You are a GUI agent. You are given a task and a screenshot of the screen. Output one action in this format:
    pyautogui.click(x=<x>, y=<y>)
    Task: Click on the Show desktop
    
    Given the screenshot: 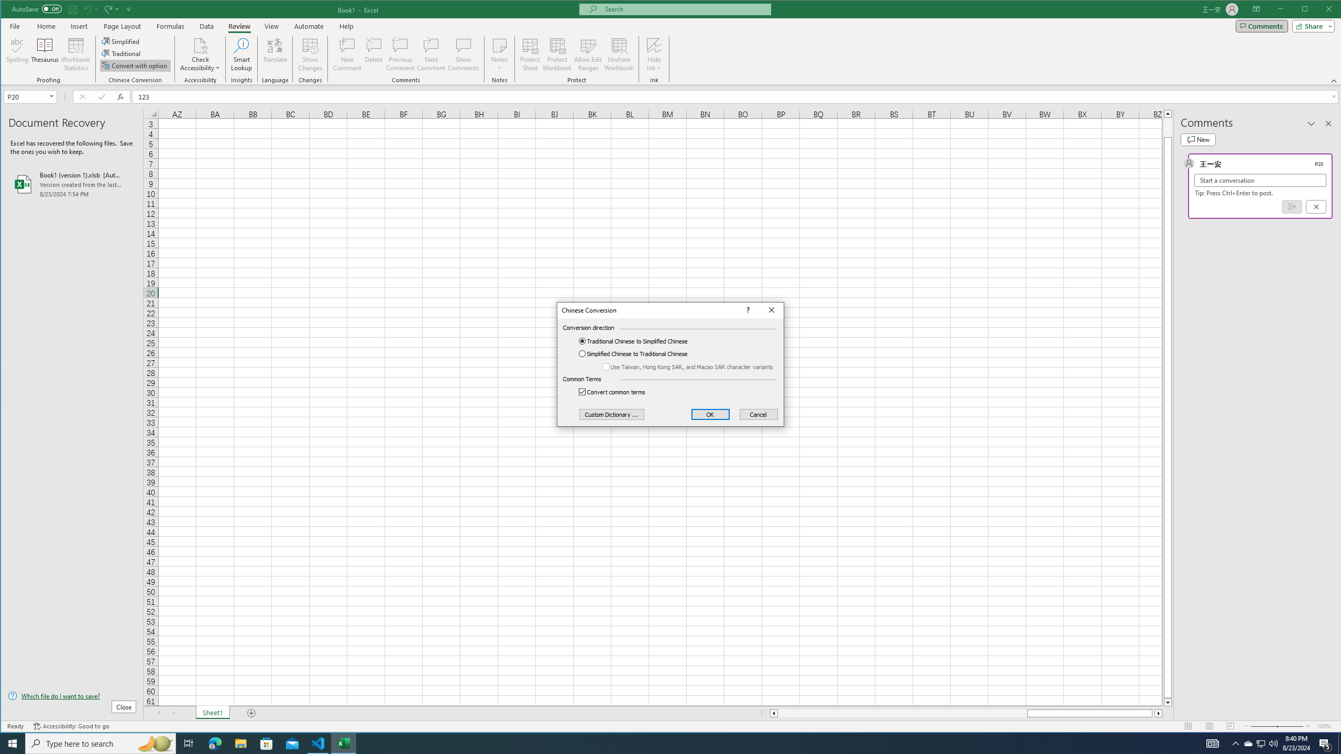 What is the action you would take?
    pyautogui.click(x=1339, y=744)
    